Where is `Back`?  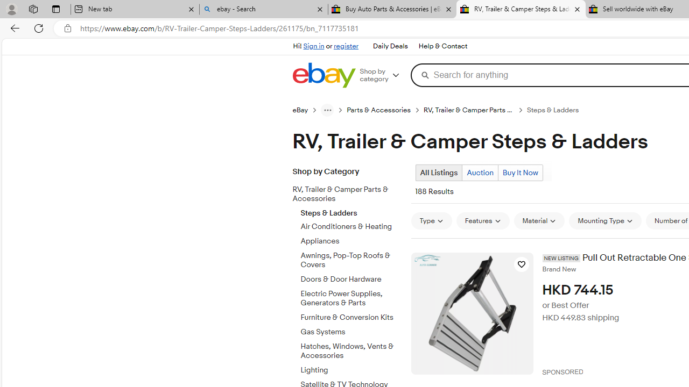 Back is located at coordinates (13, 28).